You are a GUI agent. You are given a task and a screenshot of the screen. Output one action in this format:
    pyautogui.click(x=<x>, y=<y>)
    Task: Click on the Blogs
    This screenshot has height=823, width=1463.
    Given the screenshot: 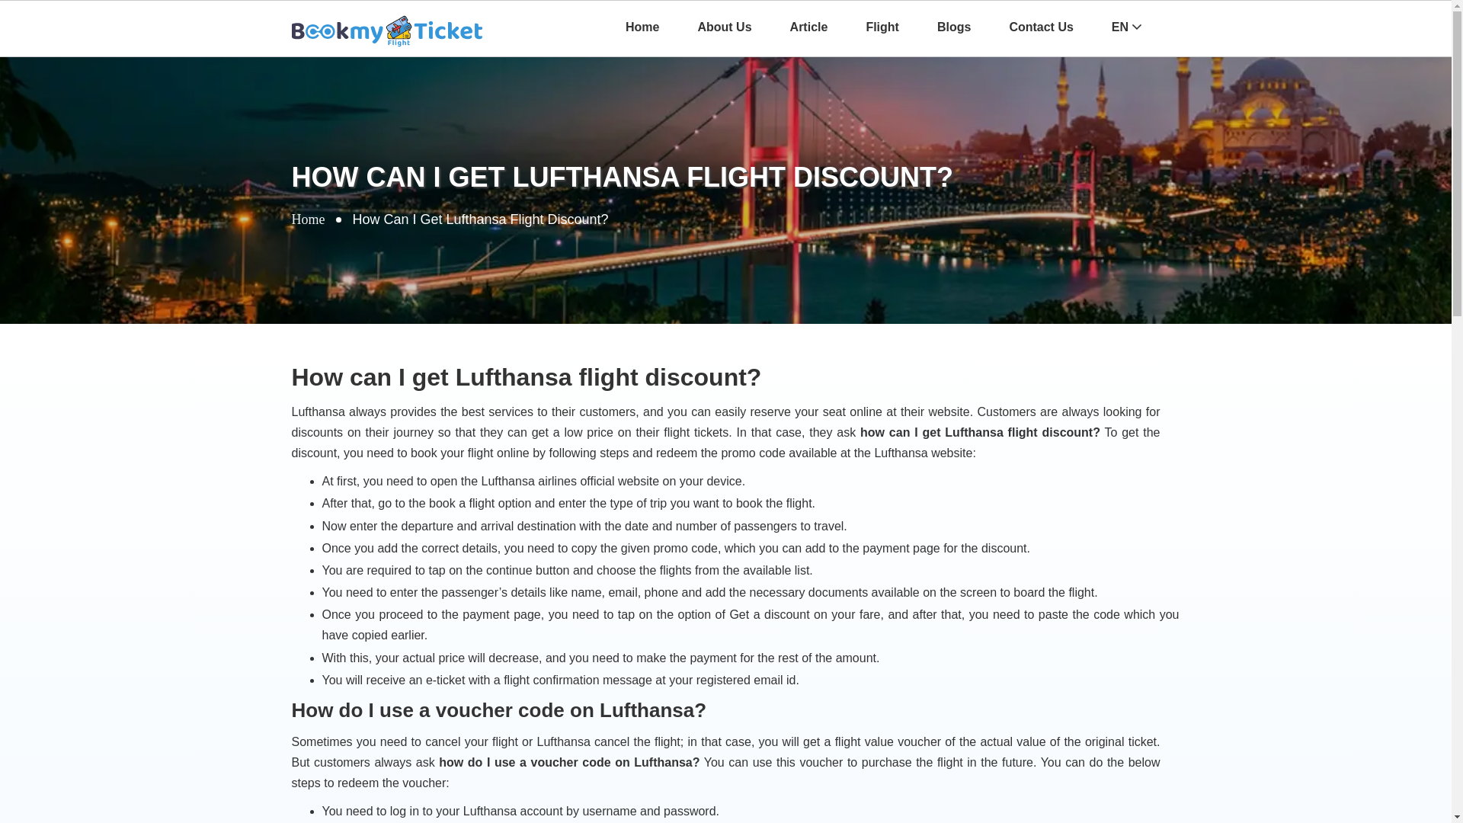 What is the action you would take?
    pyautogui.click(x=954, y=27)
    